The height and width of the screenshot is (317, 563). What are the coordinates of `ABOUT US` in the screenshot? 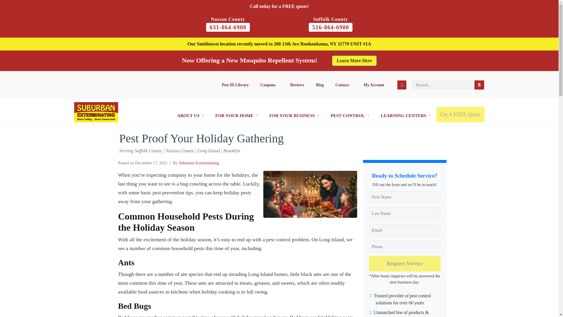 It's located at (190, 115).